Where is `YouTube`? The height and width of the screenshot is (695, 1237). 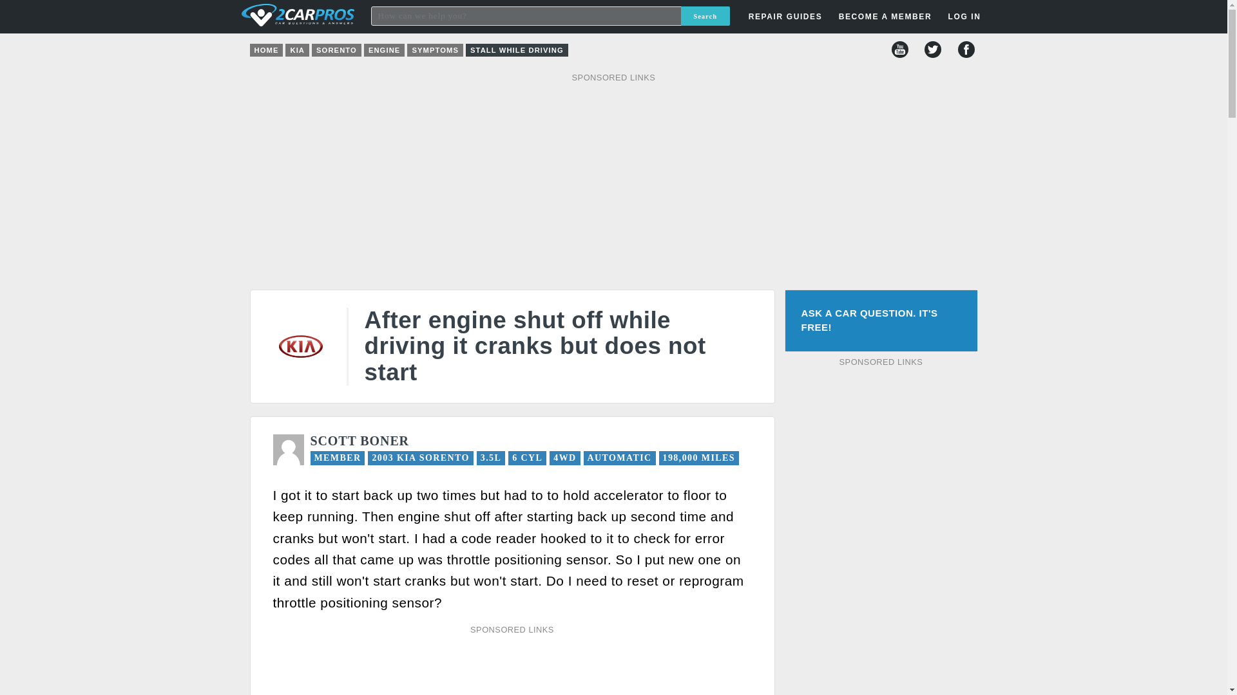 YouTube is located at coordinates (899, 49).